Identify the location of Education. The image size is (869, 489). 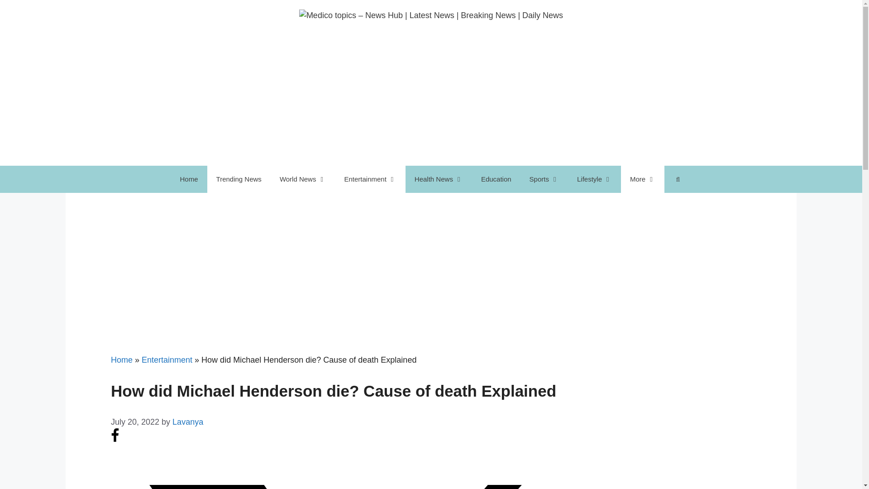
(496, 179).